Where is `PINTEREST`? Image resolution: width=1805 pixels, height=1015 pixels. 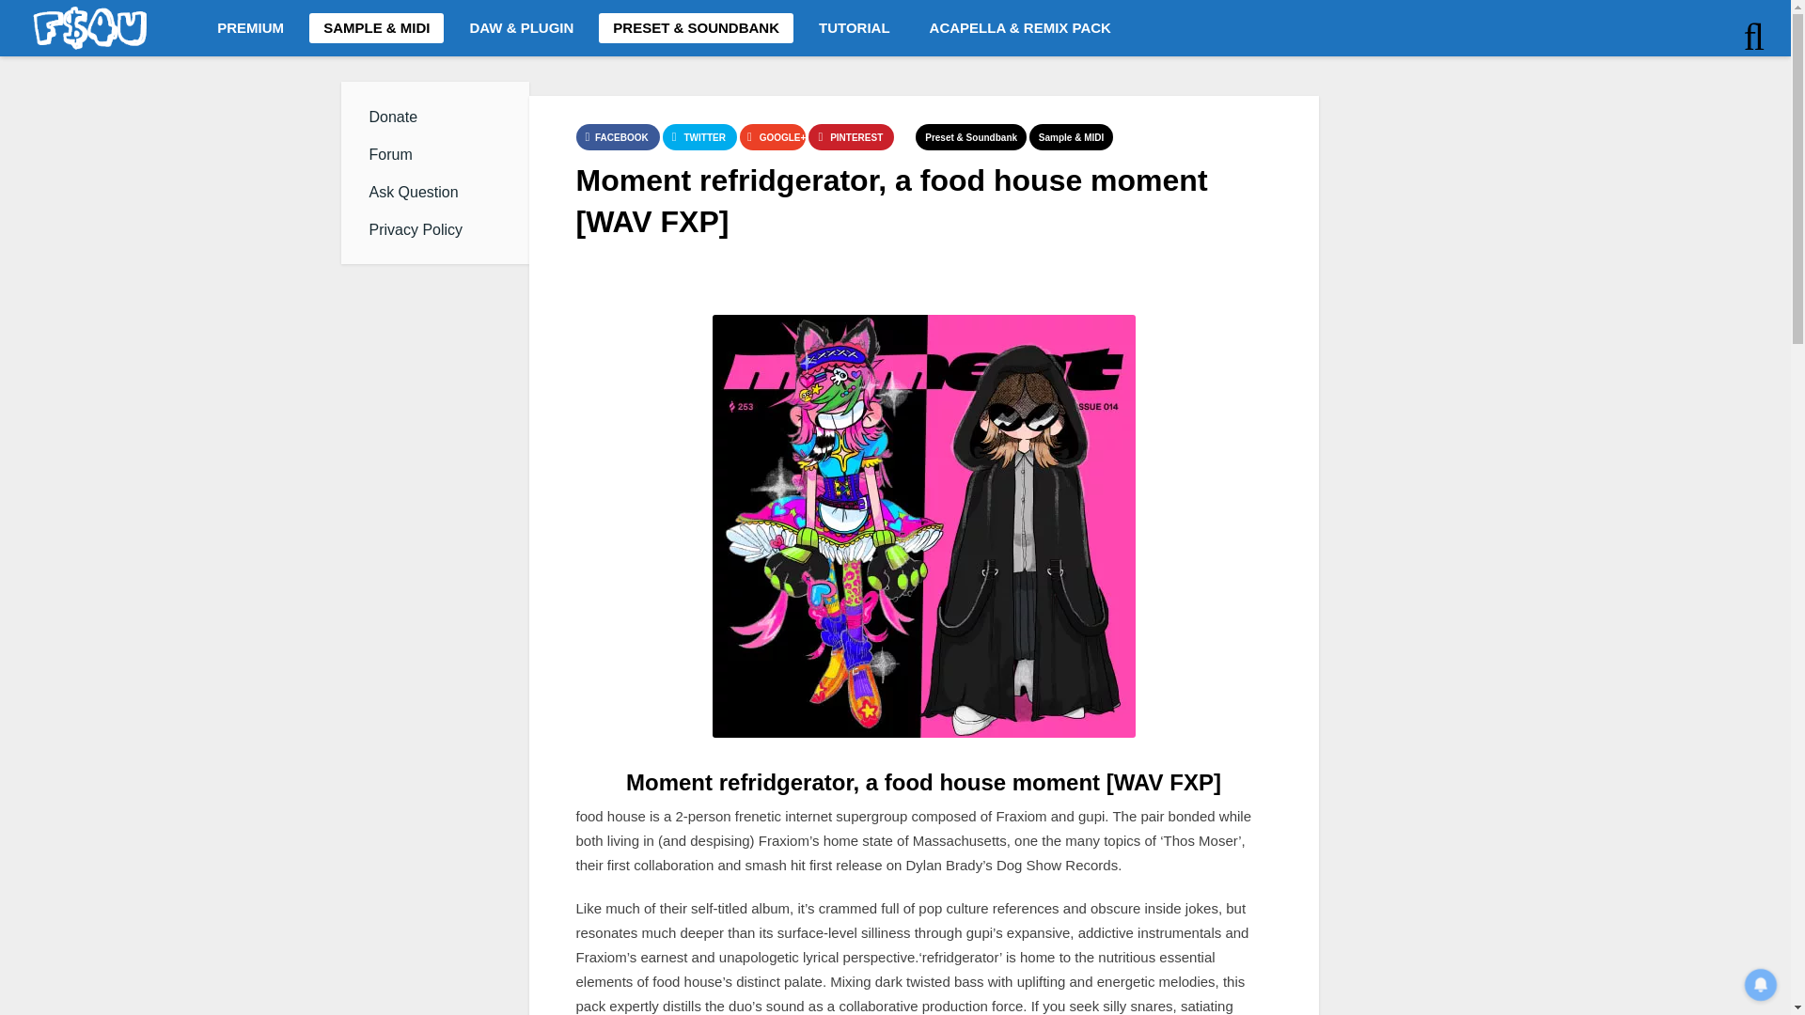
PINTEREST is located at coordinates (851, 136).